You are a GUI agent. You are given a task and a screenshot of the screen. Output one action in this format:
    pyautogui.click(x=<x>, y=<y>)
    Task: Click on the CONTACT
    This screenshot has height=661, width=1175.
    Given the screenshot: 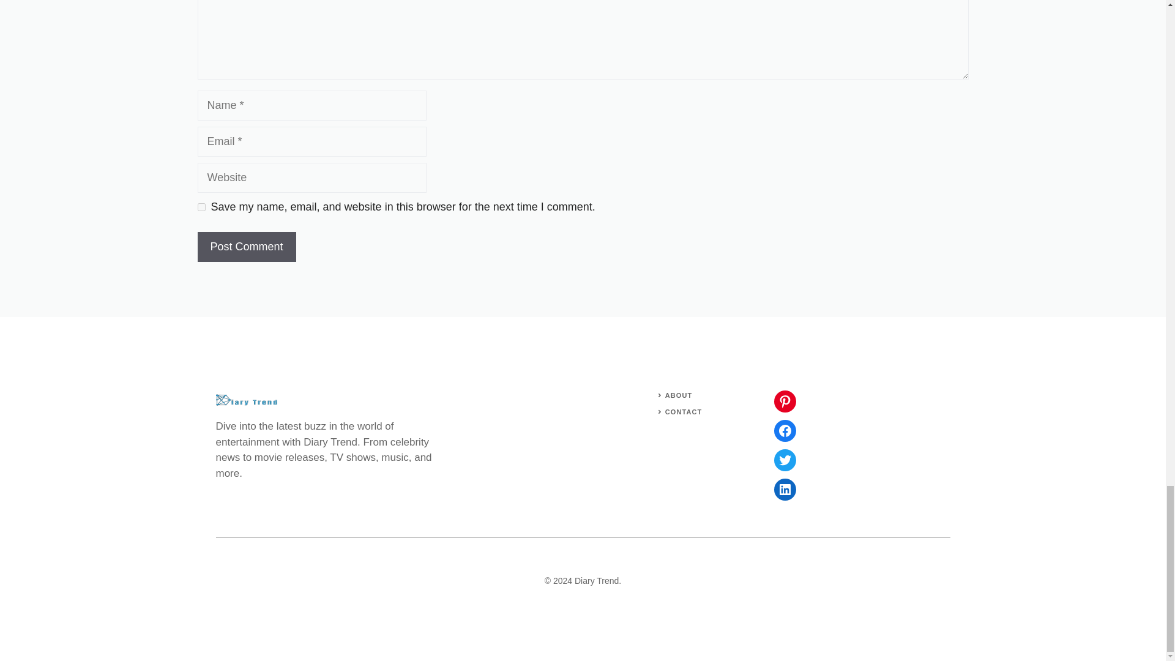 What is the action you would take?
    pyautogui.click(x=684, y=412)
    